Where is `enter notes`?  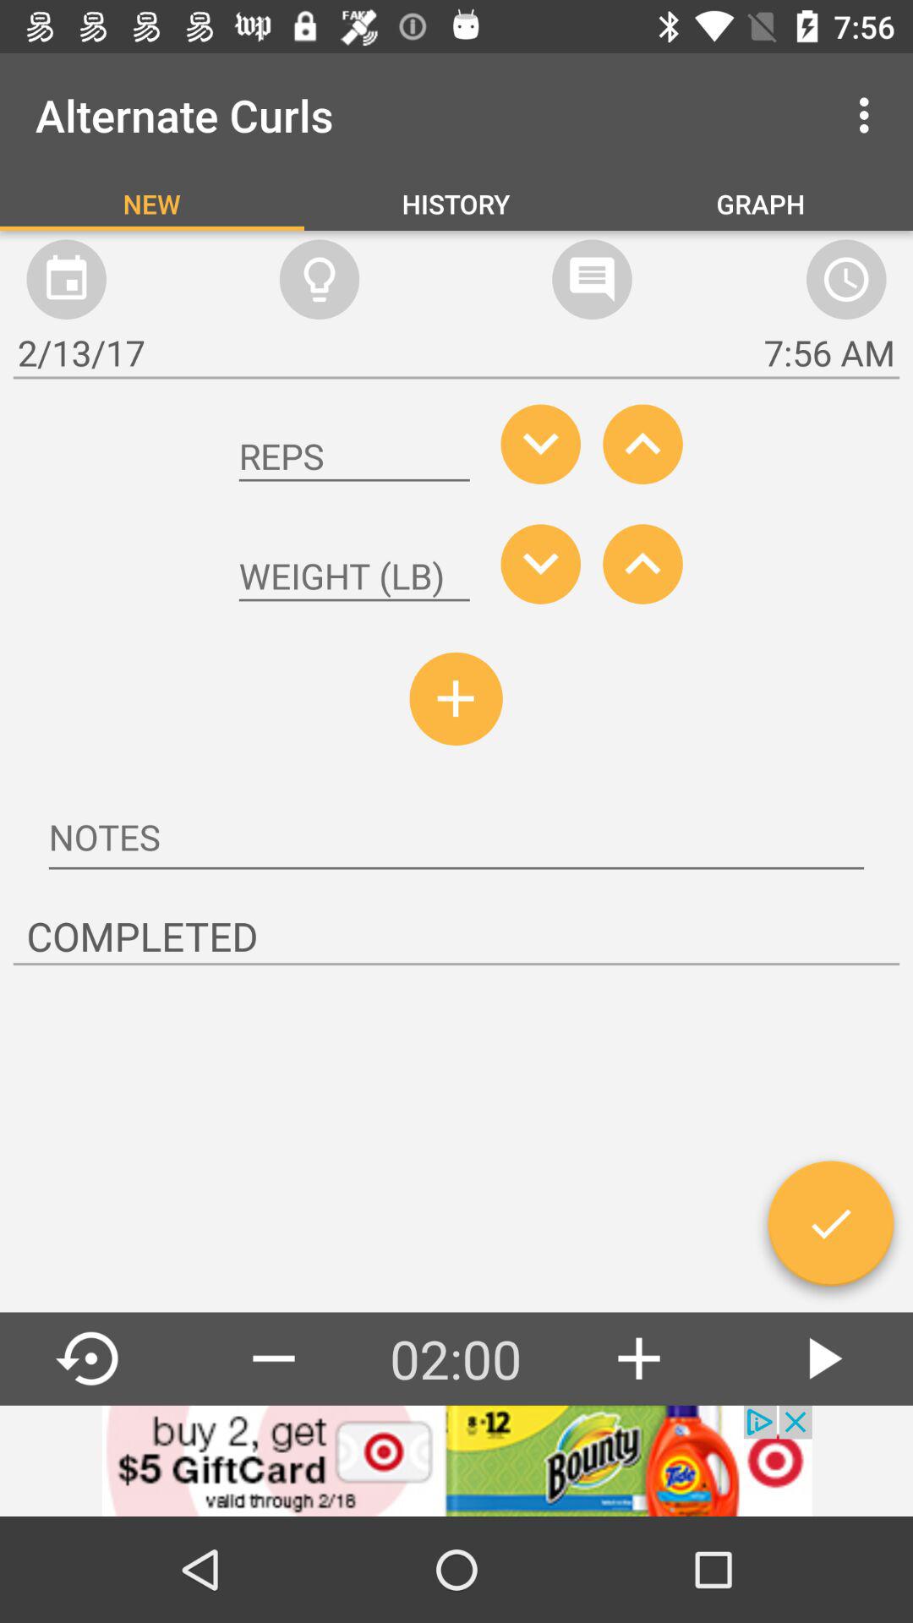 enter notes is located at coordinates (456, 839).